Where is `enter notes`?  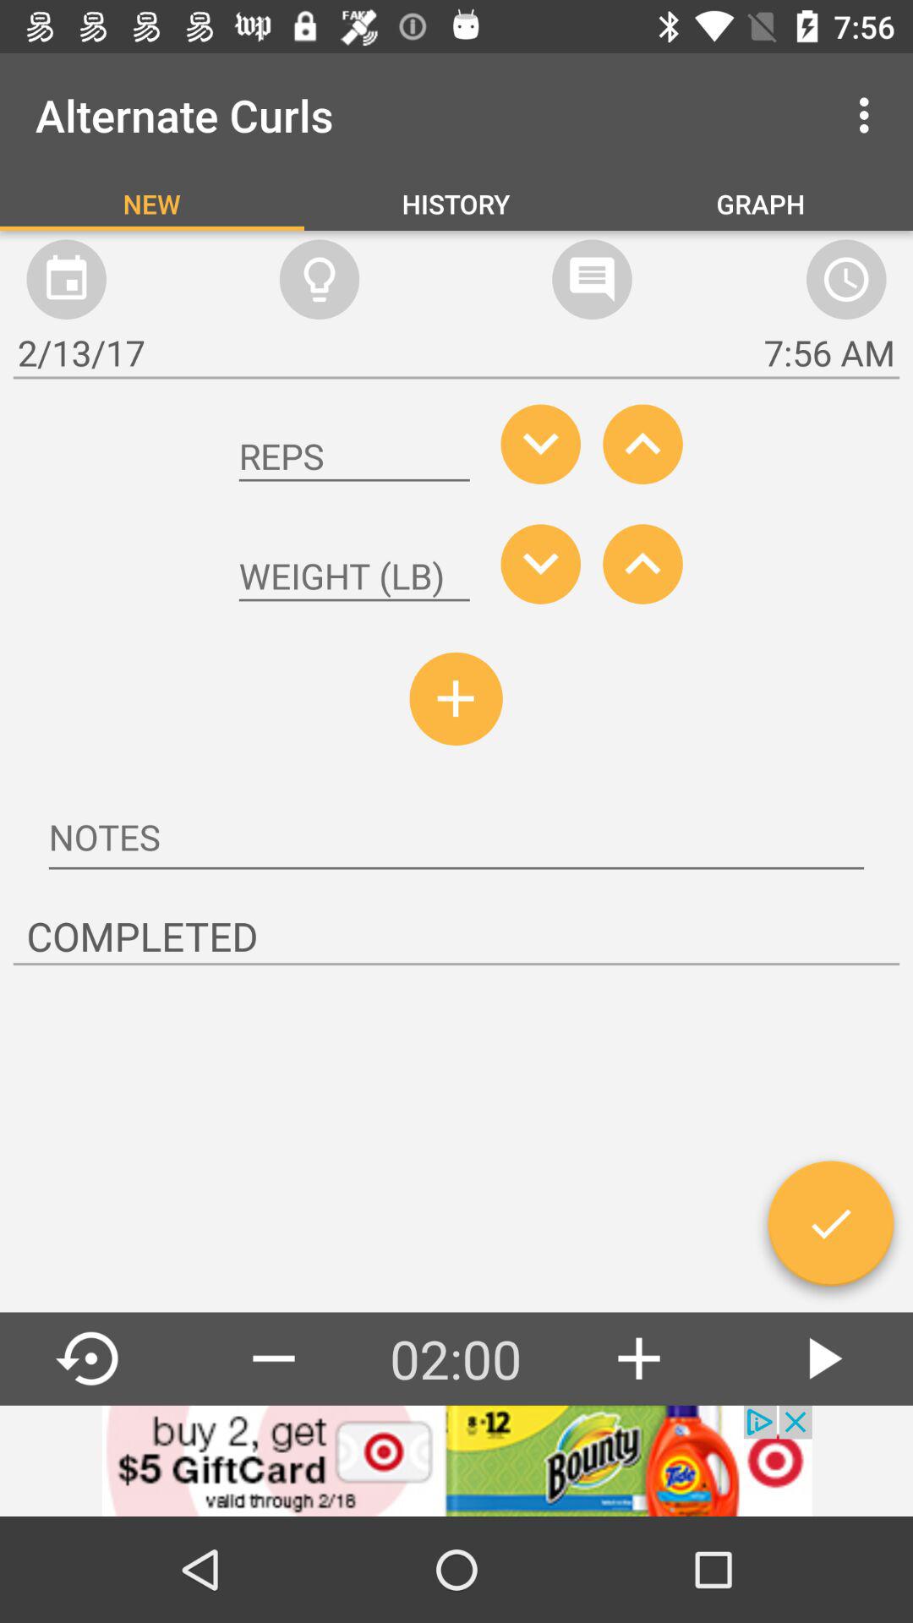 enter notes is located at coordinates (456, 839).